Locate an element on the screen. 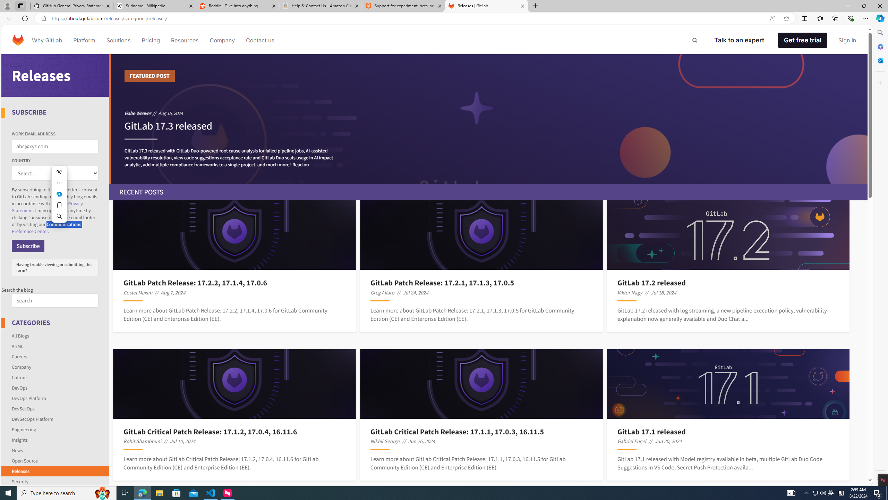 The height and width of the screenshot is (500, 888). Resources is located at coordinates (185, 40).